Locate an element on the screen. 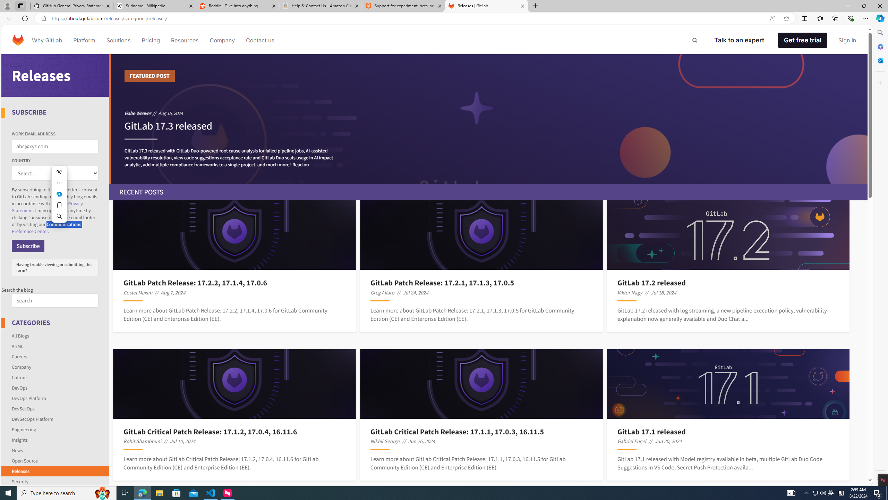 The height and width of the screenshot is (500, 888). Resources is located at coordinates (185, 40).